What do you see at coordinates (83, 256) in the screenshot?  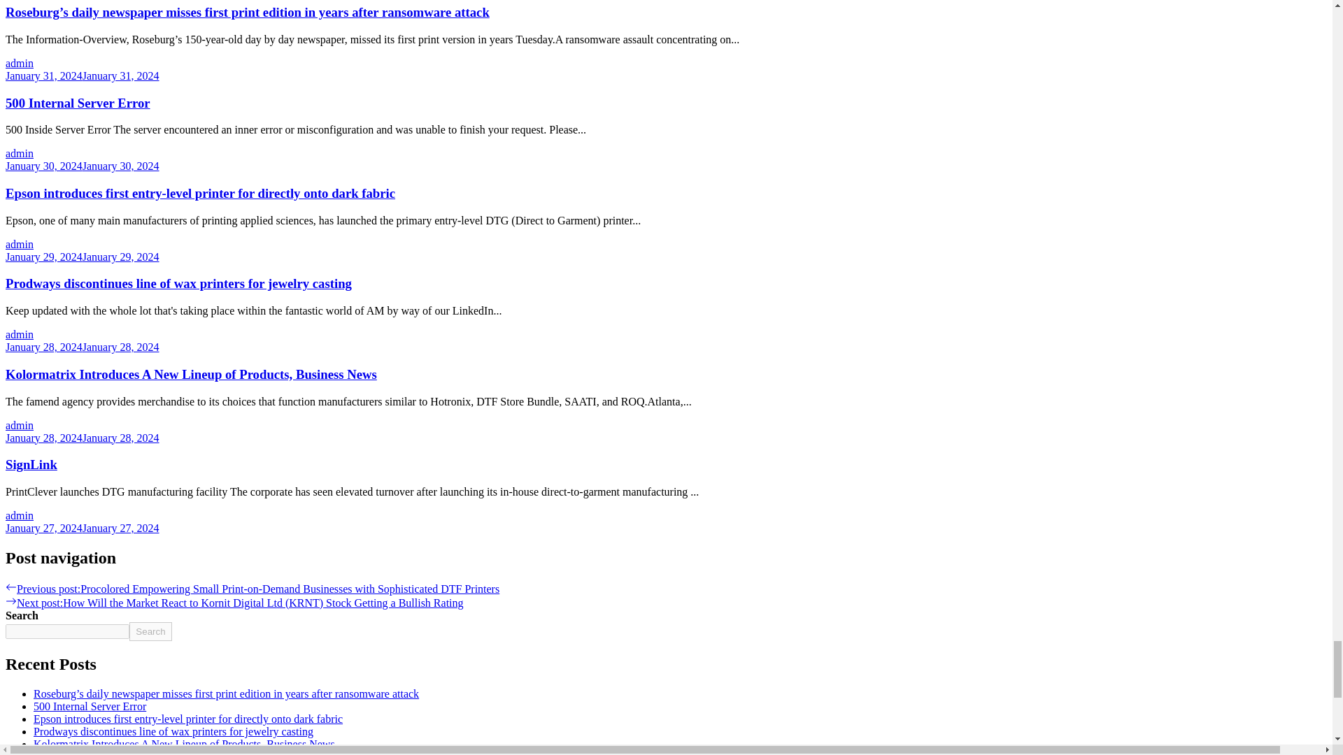 I see `January 29, 2024January 29, 2024` at bounding box center [83, 256].